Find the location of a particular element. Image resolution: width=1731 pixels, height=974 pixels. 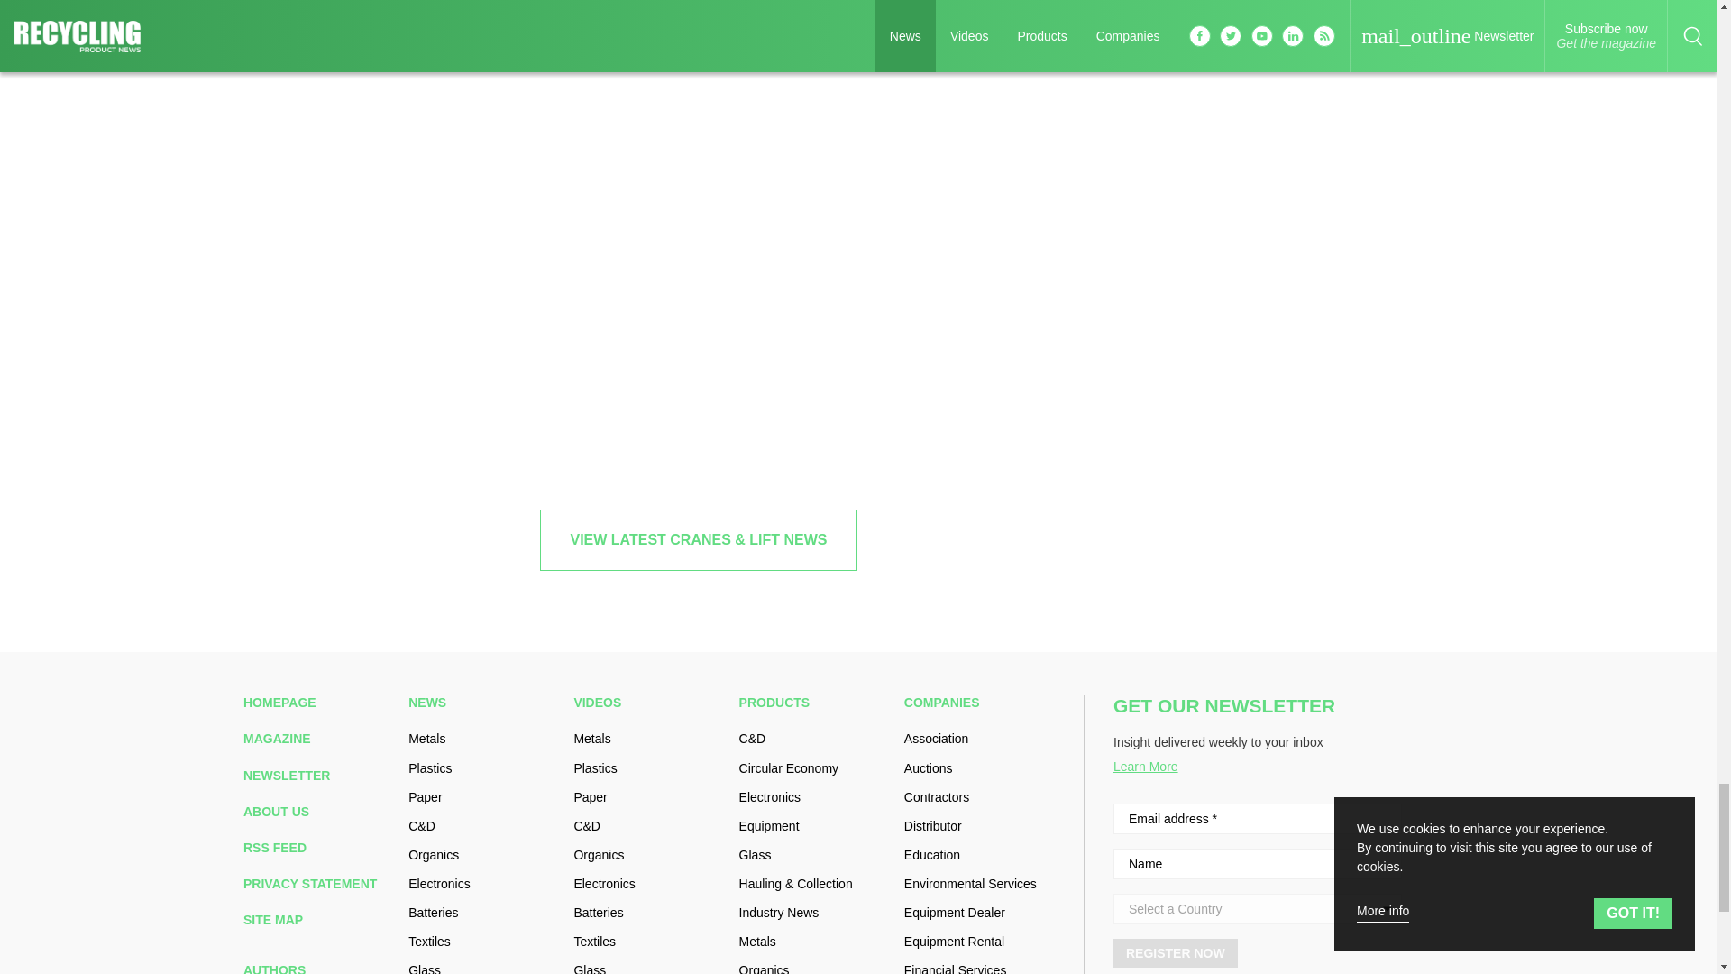

MAGAZINE is located at coordinates (319, 739).